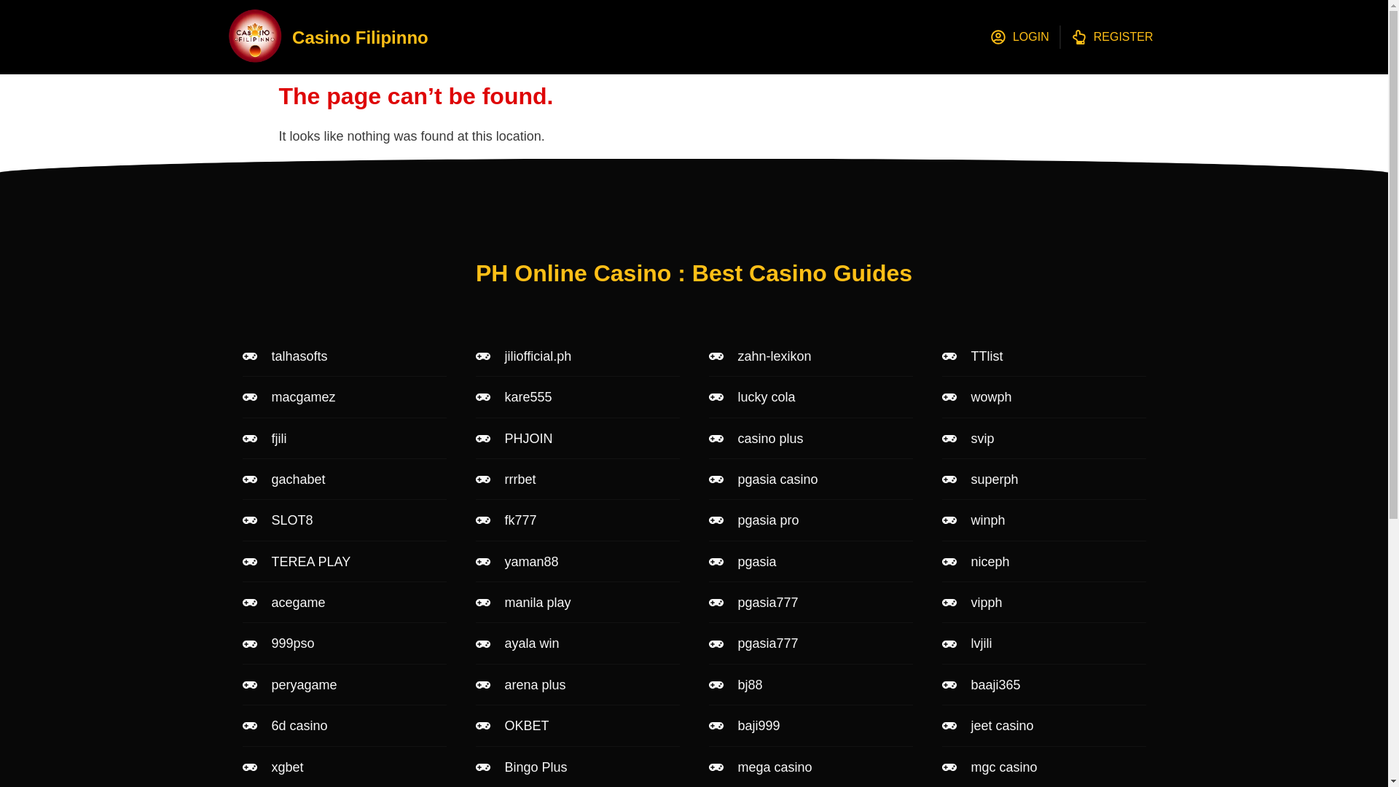  Describe the element at coordinates (810, 479) in the screenshot. I see `pgasia casino` at that location.